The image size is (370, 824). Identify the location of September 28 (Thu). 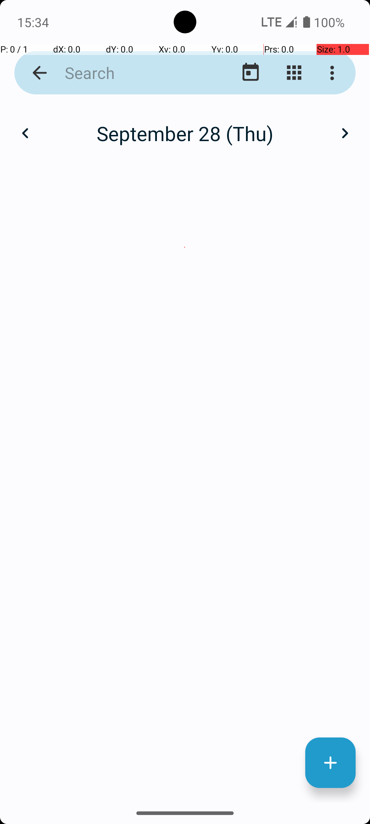
(185, 133).